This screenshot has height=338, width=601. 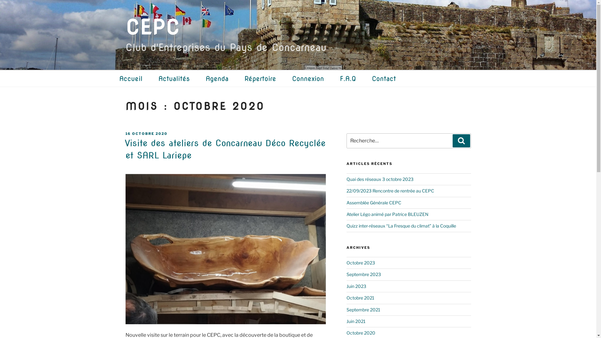 I want to click on Connexion, so click(x=315, y=79).